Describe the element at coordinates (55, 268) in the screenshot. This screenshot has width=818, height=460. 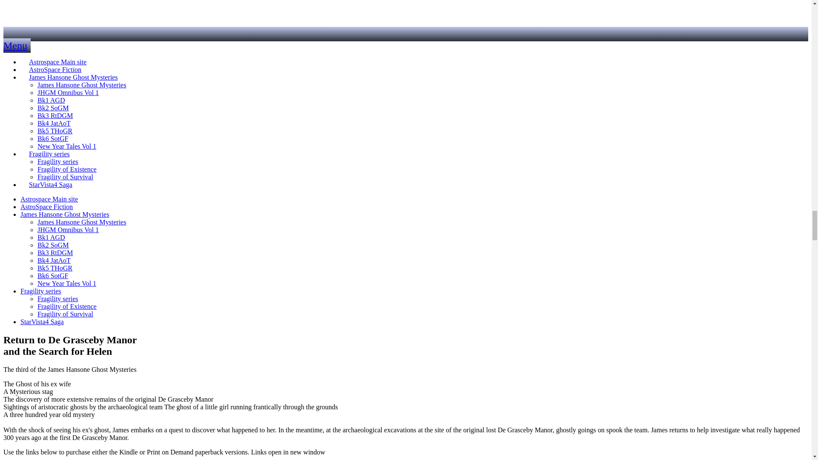
I see `Bk5 THoGR` at that location.